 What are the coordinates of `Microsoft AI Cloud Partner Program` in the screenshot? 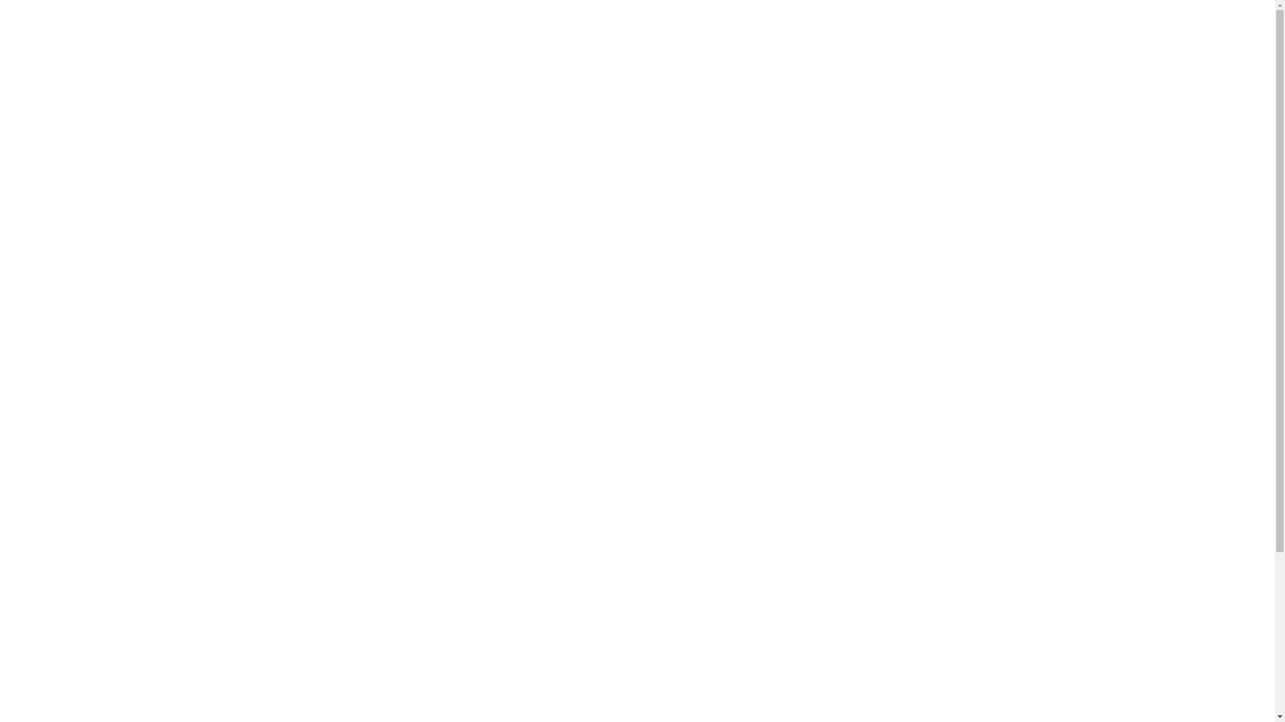 It's located at (260, 302).